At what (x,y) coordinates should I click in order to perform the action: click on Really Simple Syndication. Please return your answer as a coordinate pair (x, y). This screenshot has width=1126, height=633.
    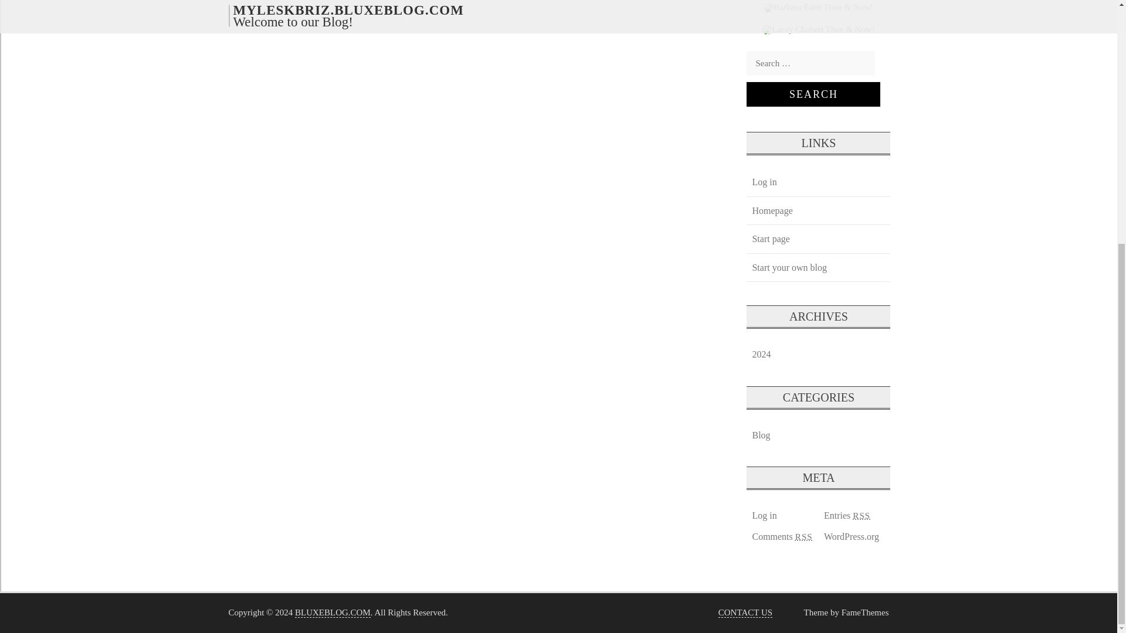
    Looking at the image, I should click on (861, 515).